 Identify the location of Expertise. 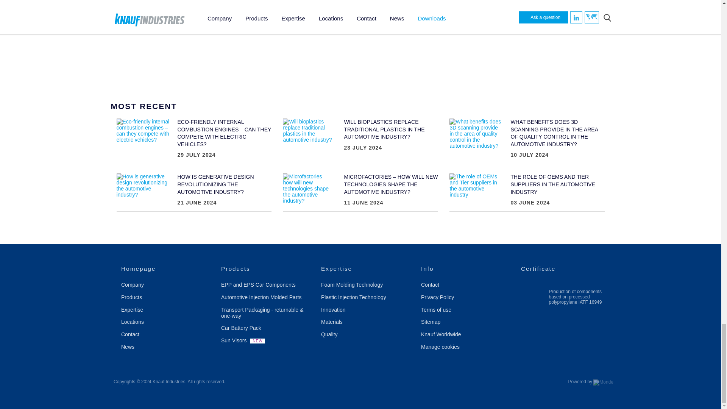
(367, 269).